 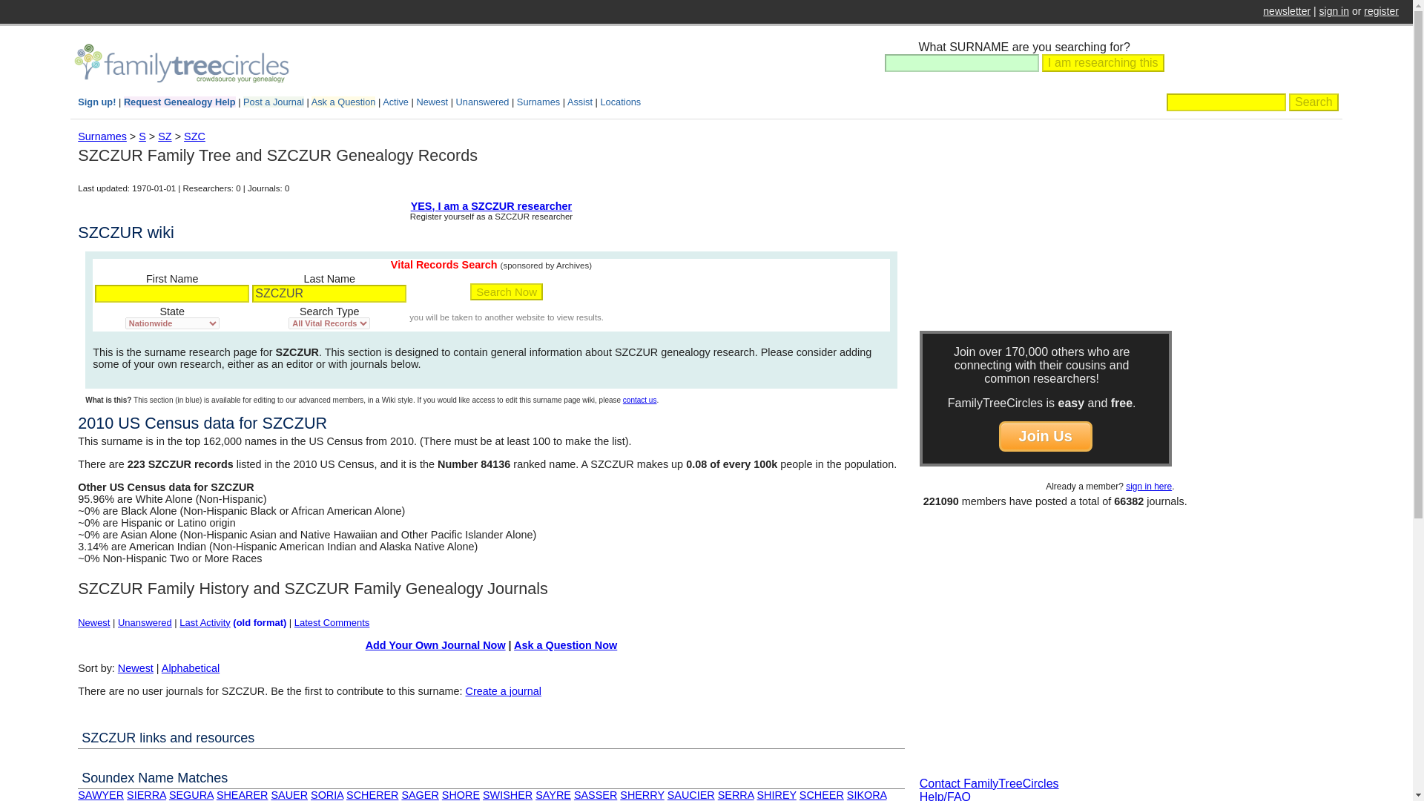 I want to click on Unanswered, so click(x=145, y=622).